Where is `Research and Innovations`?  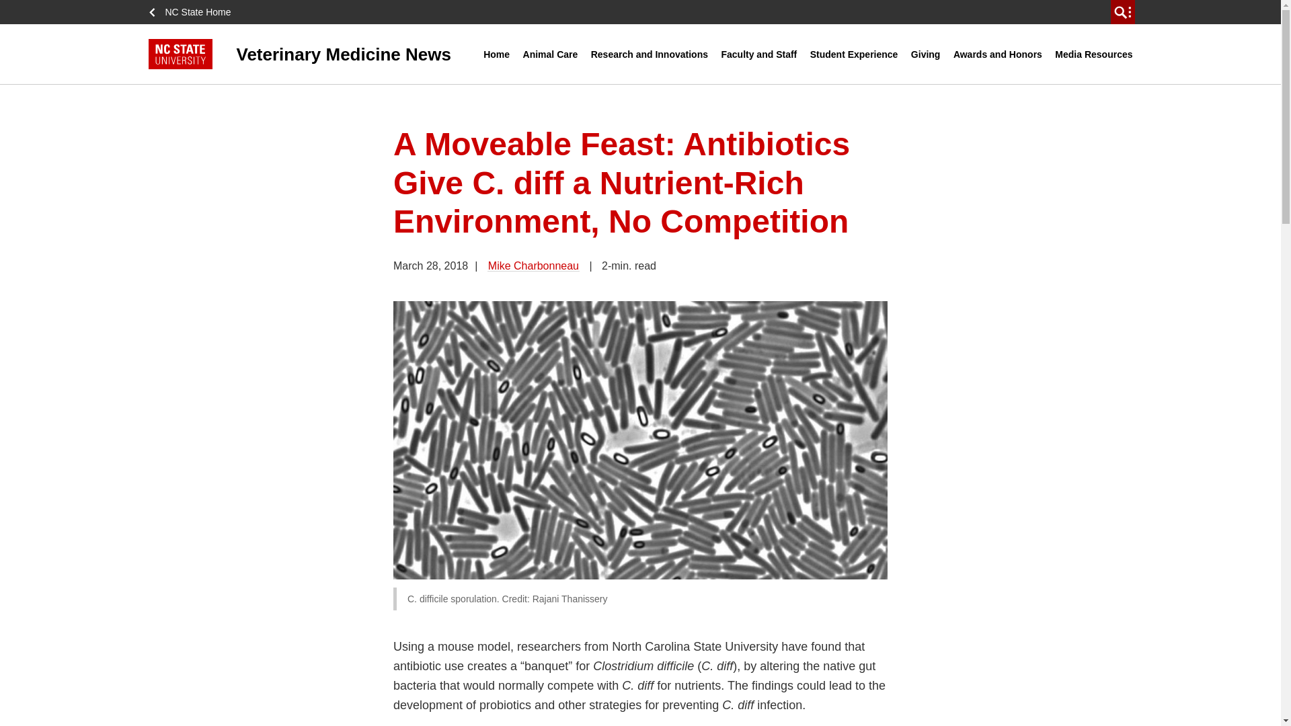 Research and Innovations is located at coordinates (649, 54).